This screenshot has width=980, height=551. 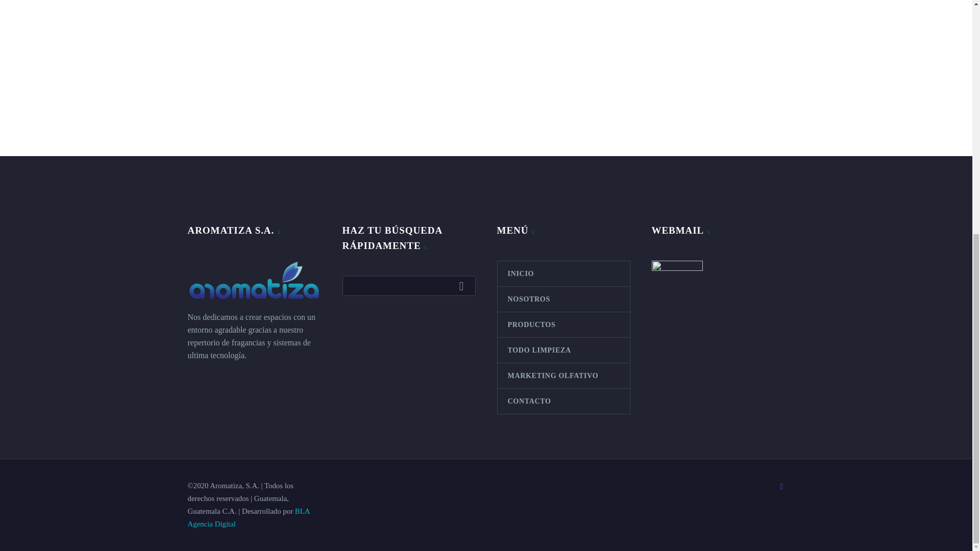 What do you see at coordinates (562, 350) in the screenshot?
I see `TODO LIMPIEZA` at bounding box center [562, 350].